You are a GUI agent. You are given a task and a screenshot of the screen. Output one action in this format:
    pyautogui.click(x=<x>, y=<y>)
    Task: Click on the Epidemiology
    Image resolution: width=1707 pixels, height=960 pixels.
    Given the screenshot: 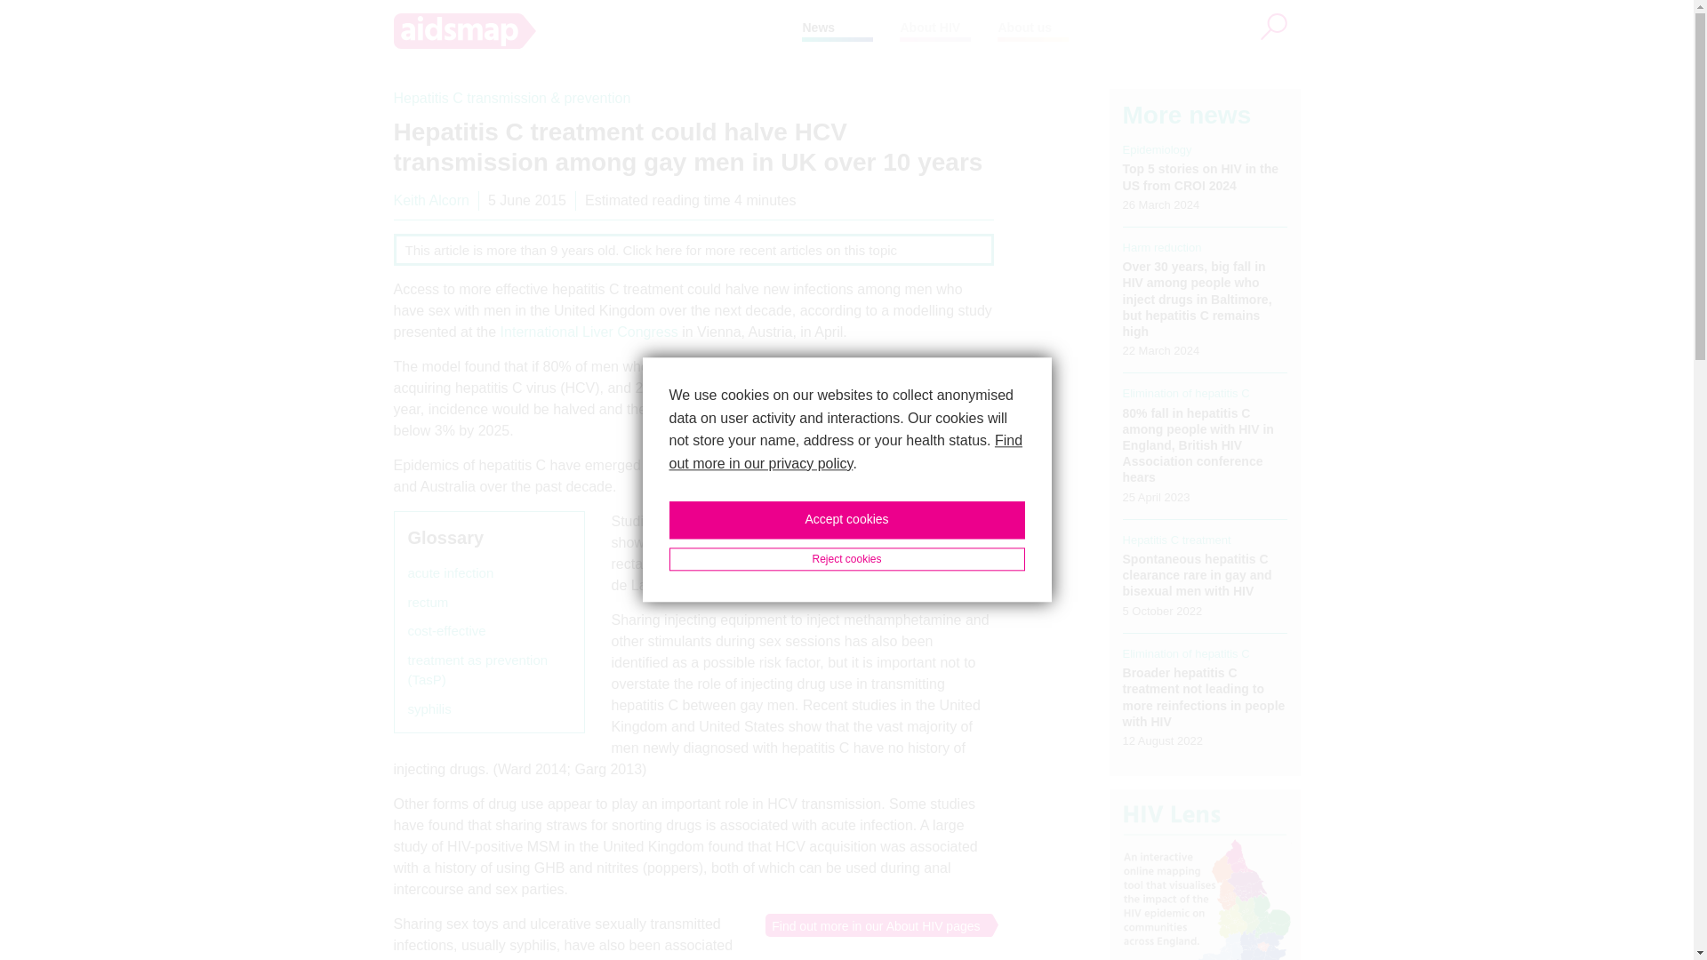 What is the action you would take?
    pyautogui.click(x=1158, y=149)
    